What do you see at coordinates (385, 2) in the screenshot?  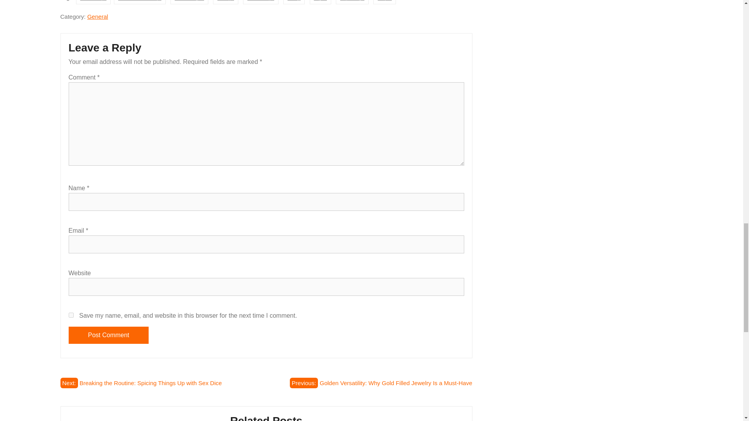 I see `sillipint` at bounding box center [385, 2].